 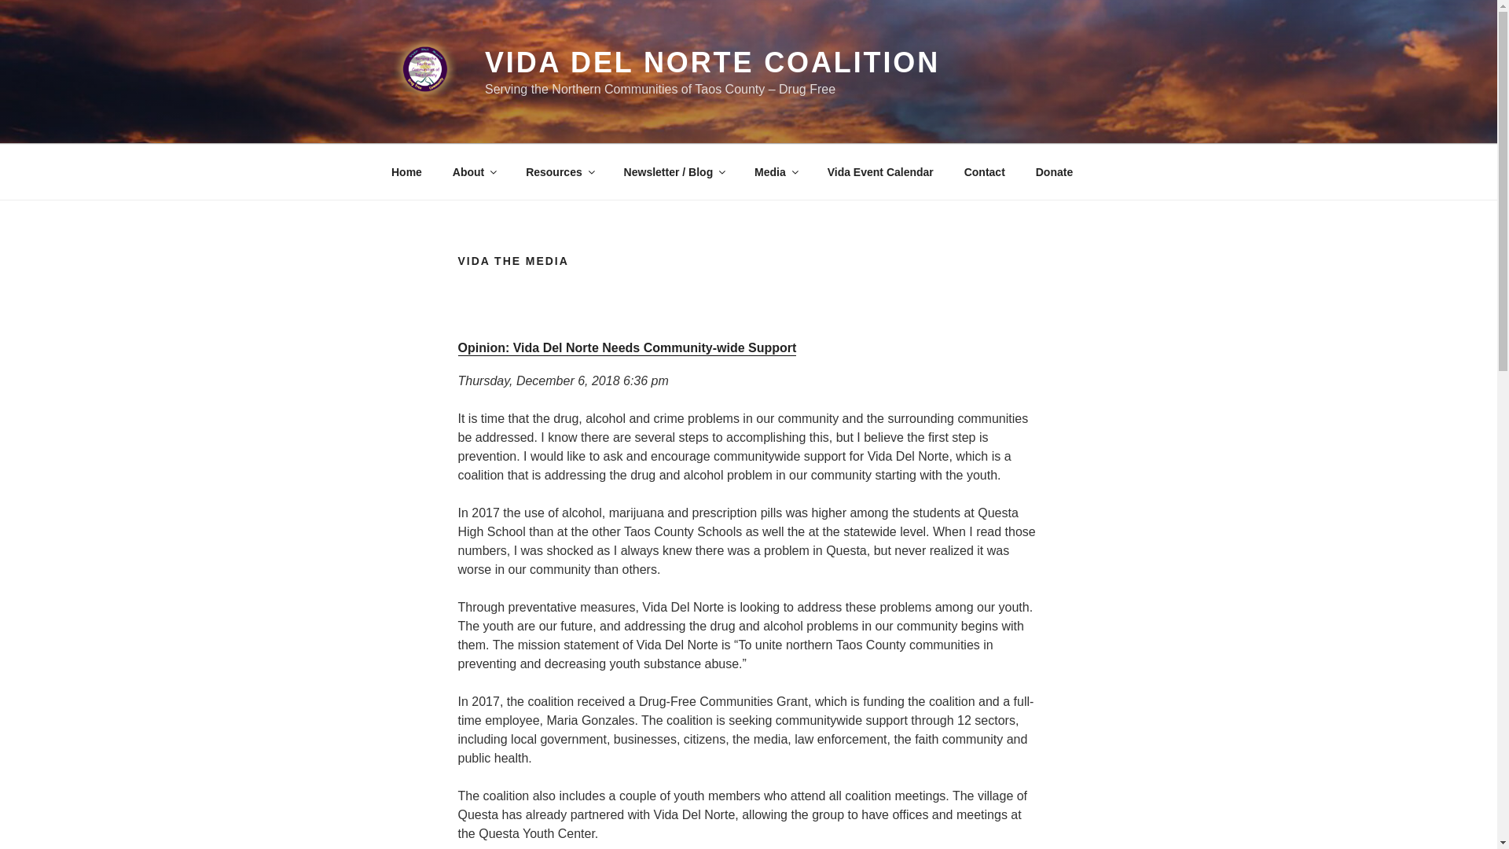 I want to click on Opinion: Vida Del Norte Needs Community-wide Support, so click(x=626, y=346).